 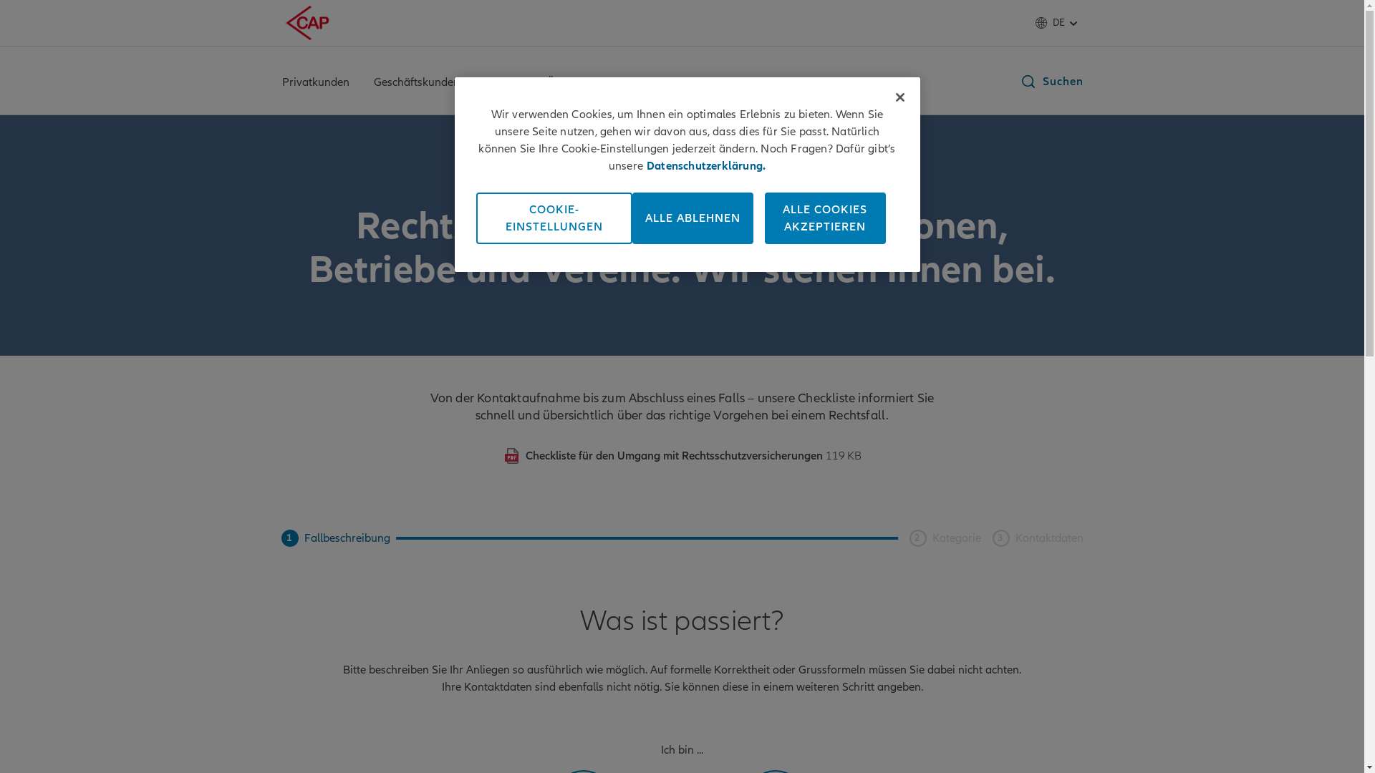 What do you see at coordinates (554, 218) in the screenshot?
I see `COOKIE-EINSTELLUNGEN` at bounding box center [554, 218].